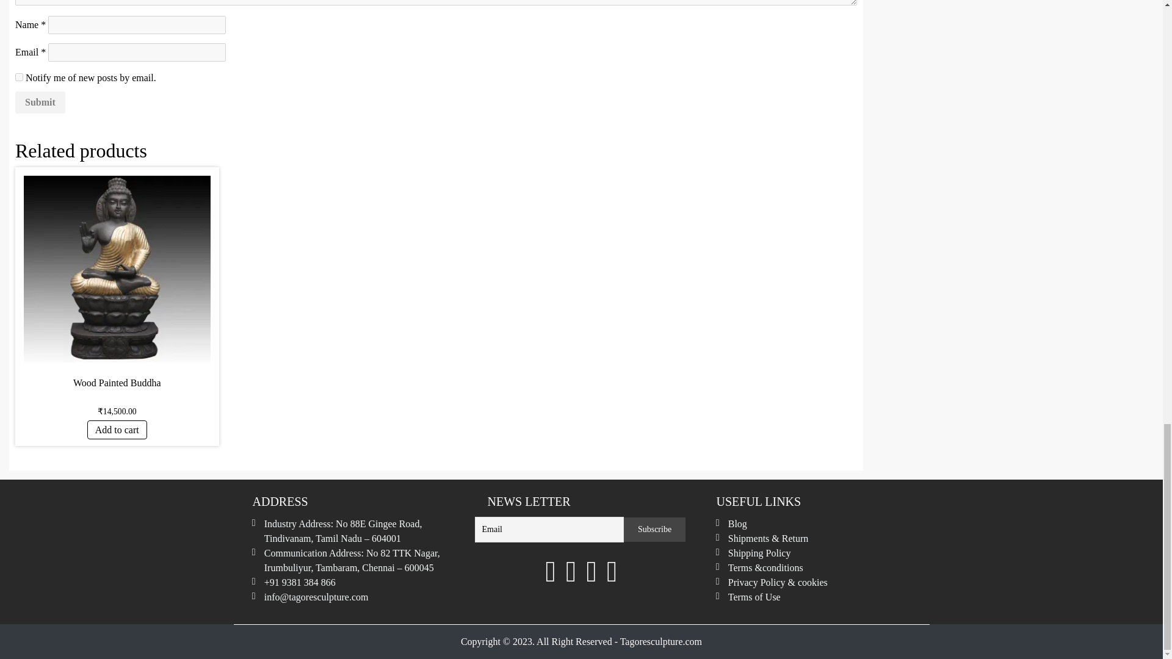 This screenshot has height=659, width=1172. What do you see at coordinates (117, 430) in the screenshot?
I see `Add to cart` at bounding box center [117, 430].